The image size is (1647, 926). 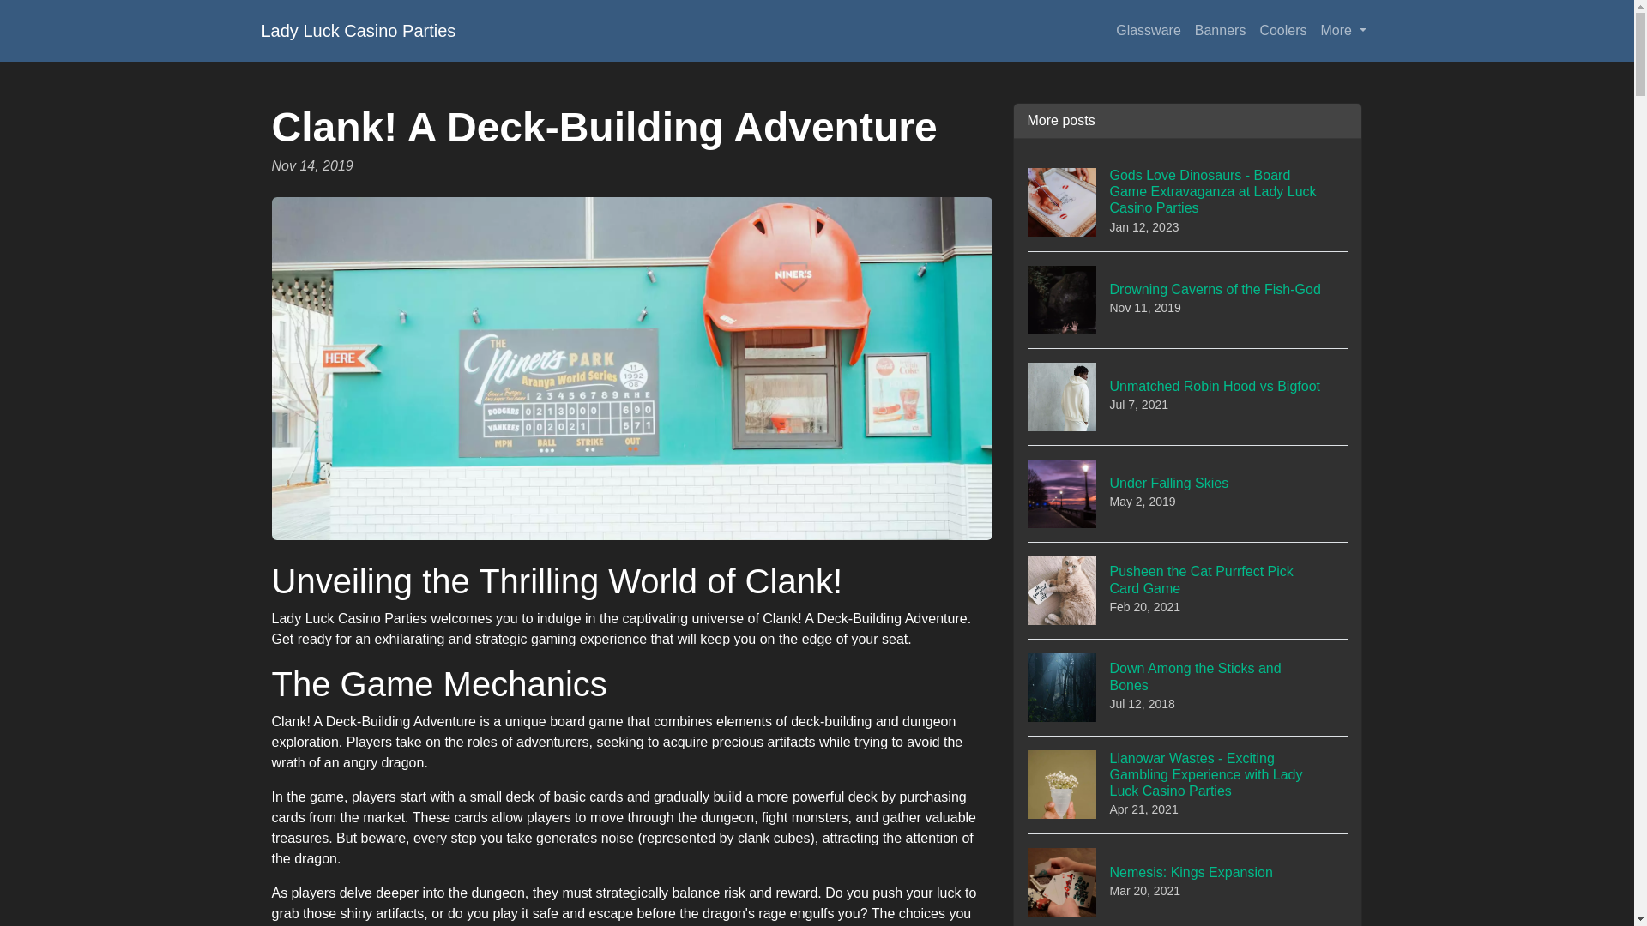 I want to click on Lady Luck Casino Parties, so click(x=1188, y=687).